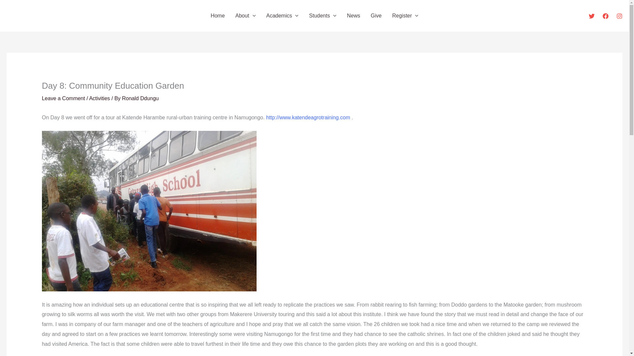 This screenshot has height=356, width=634. What do you see at coordinates (99, 98) in the screenshot?
I see `Activities` at bounding box center [99, 98].